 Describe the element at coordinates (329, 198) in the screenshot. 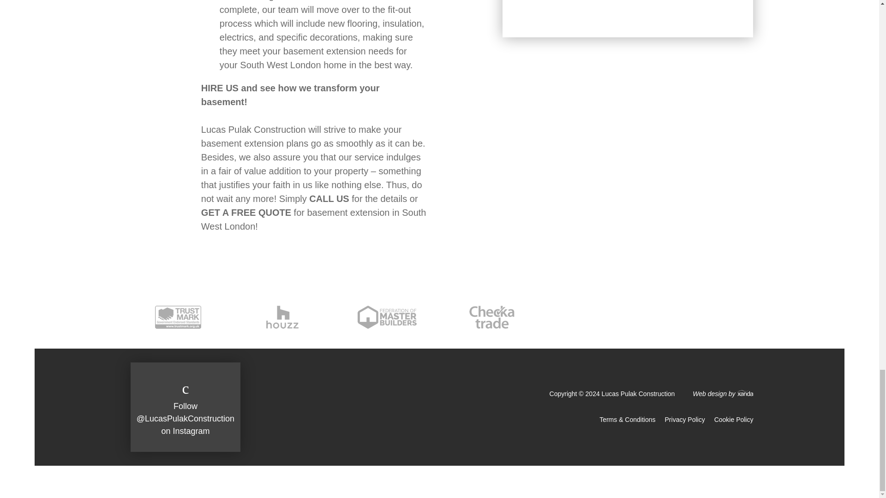

I see `CALL US` at that location.